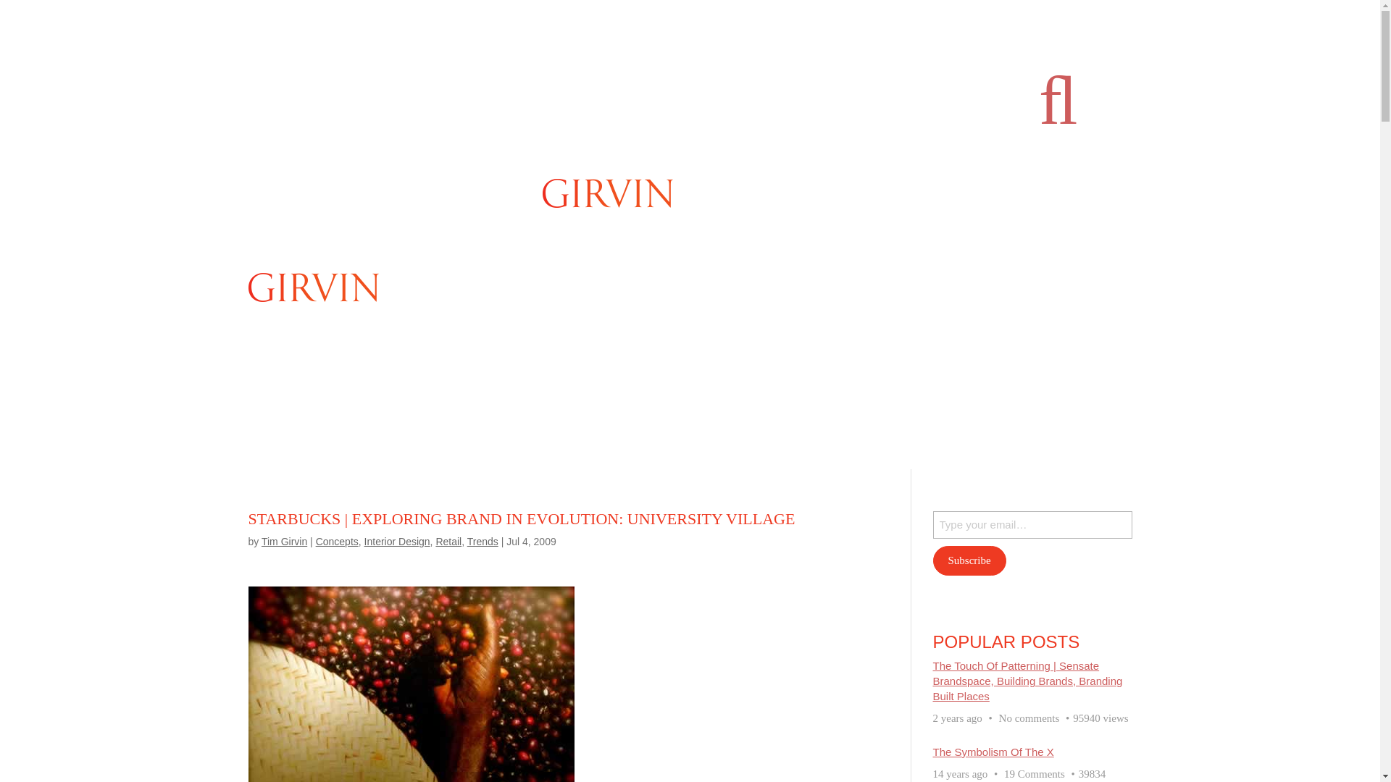 This screenshot has height=782, width=1391. Describe the element at coordinates (1040, 192) in the screenshot. I see `CONTACT` at that location.